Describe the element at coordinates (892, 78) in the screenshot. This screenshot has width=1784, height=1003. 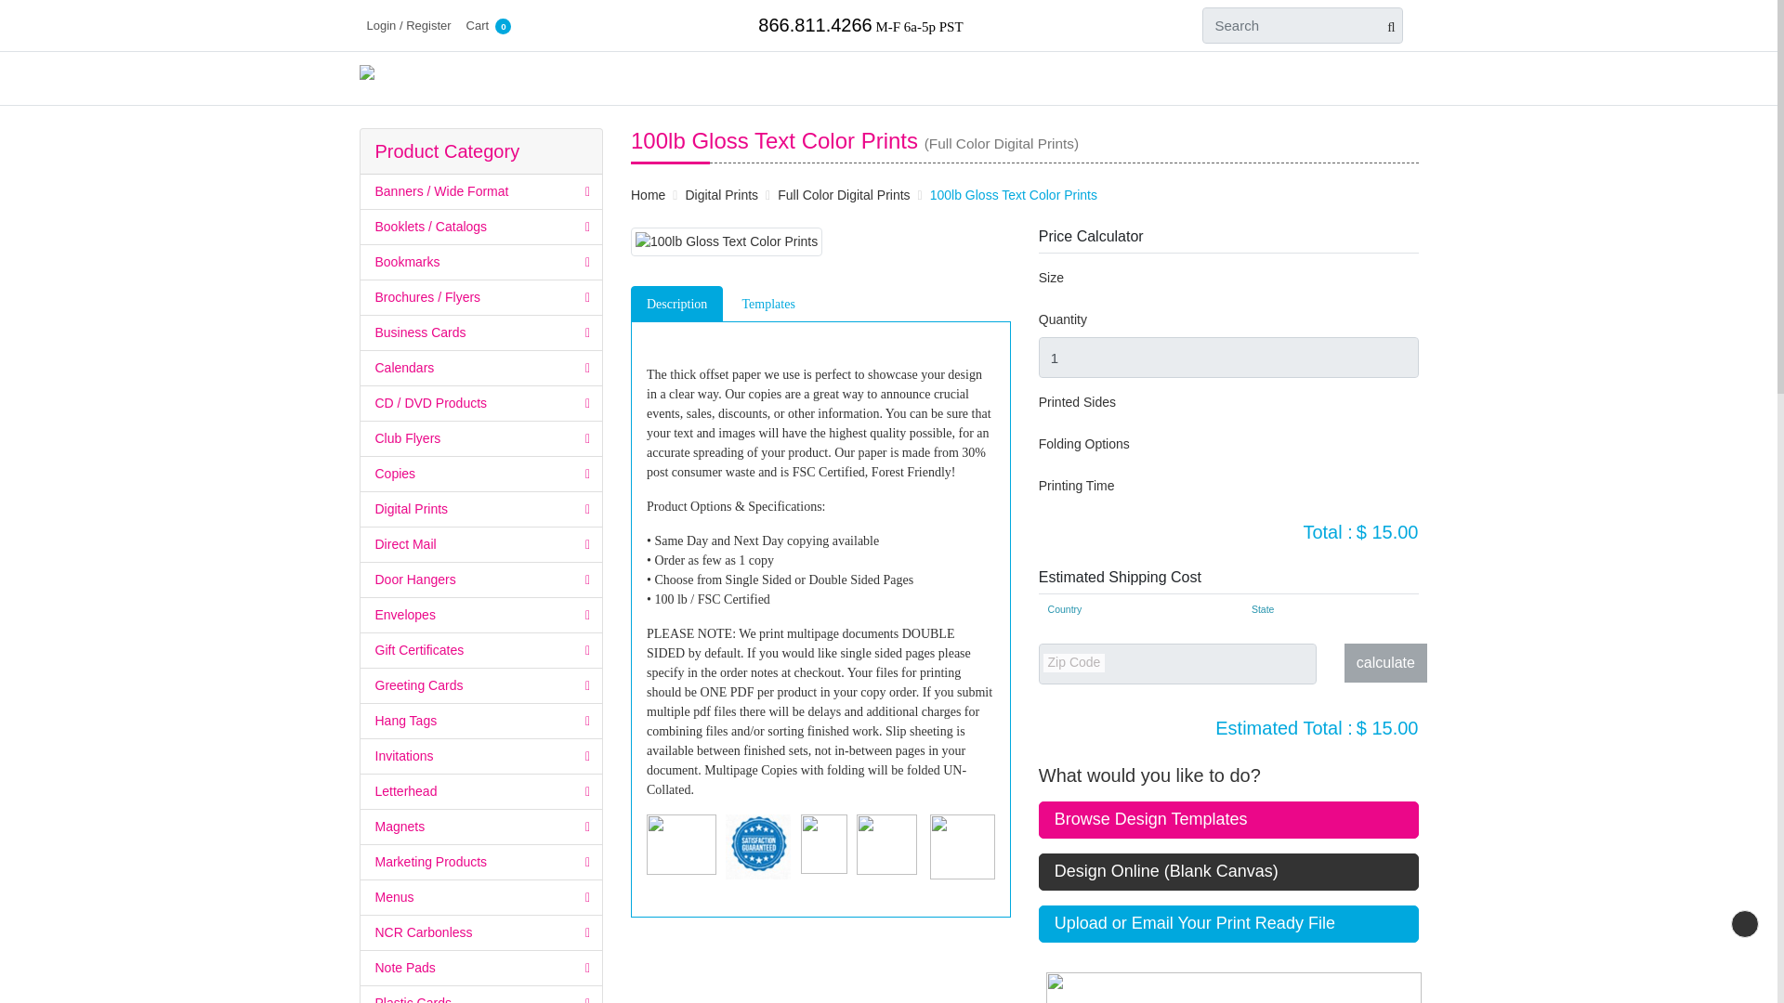
I see `All Products` at that location.